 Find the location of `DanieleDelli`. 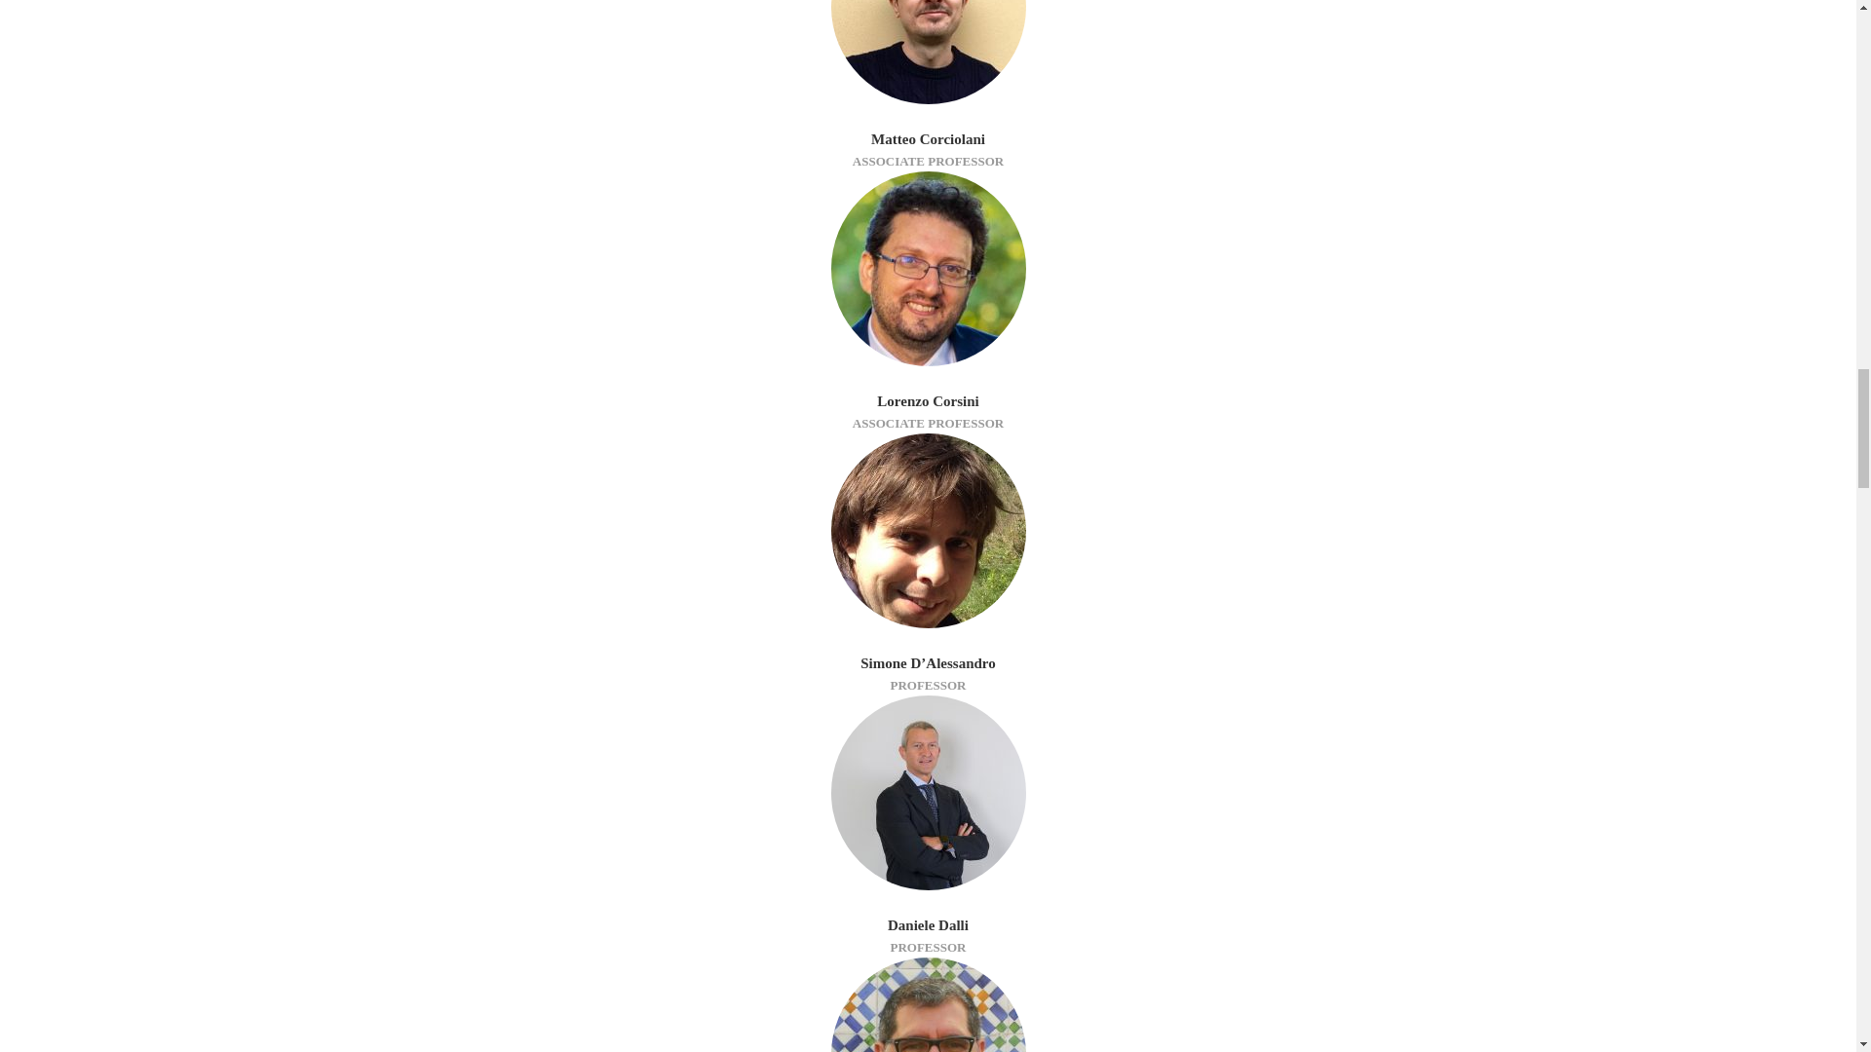

DanieleDelli is located at coordinates (928, 792).